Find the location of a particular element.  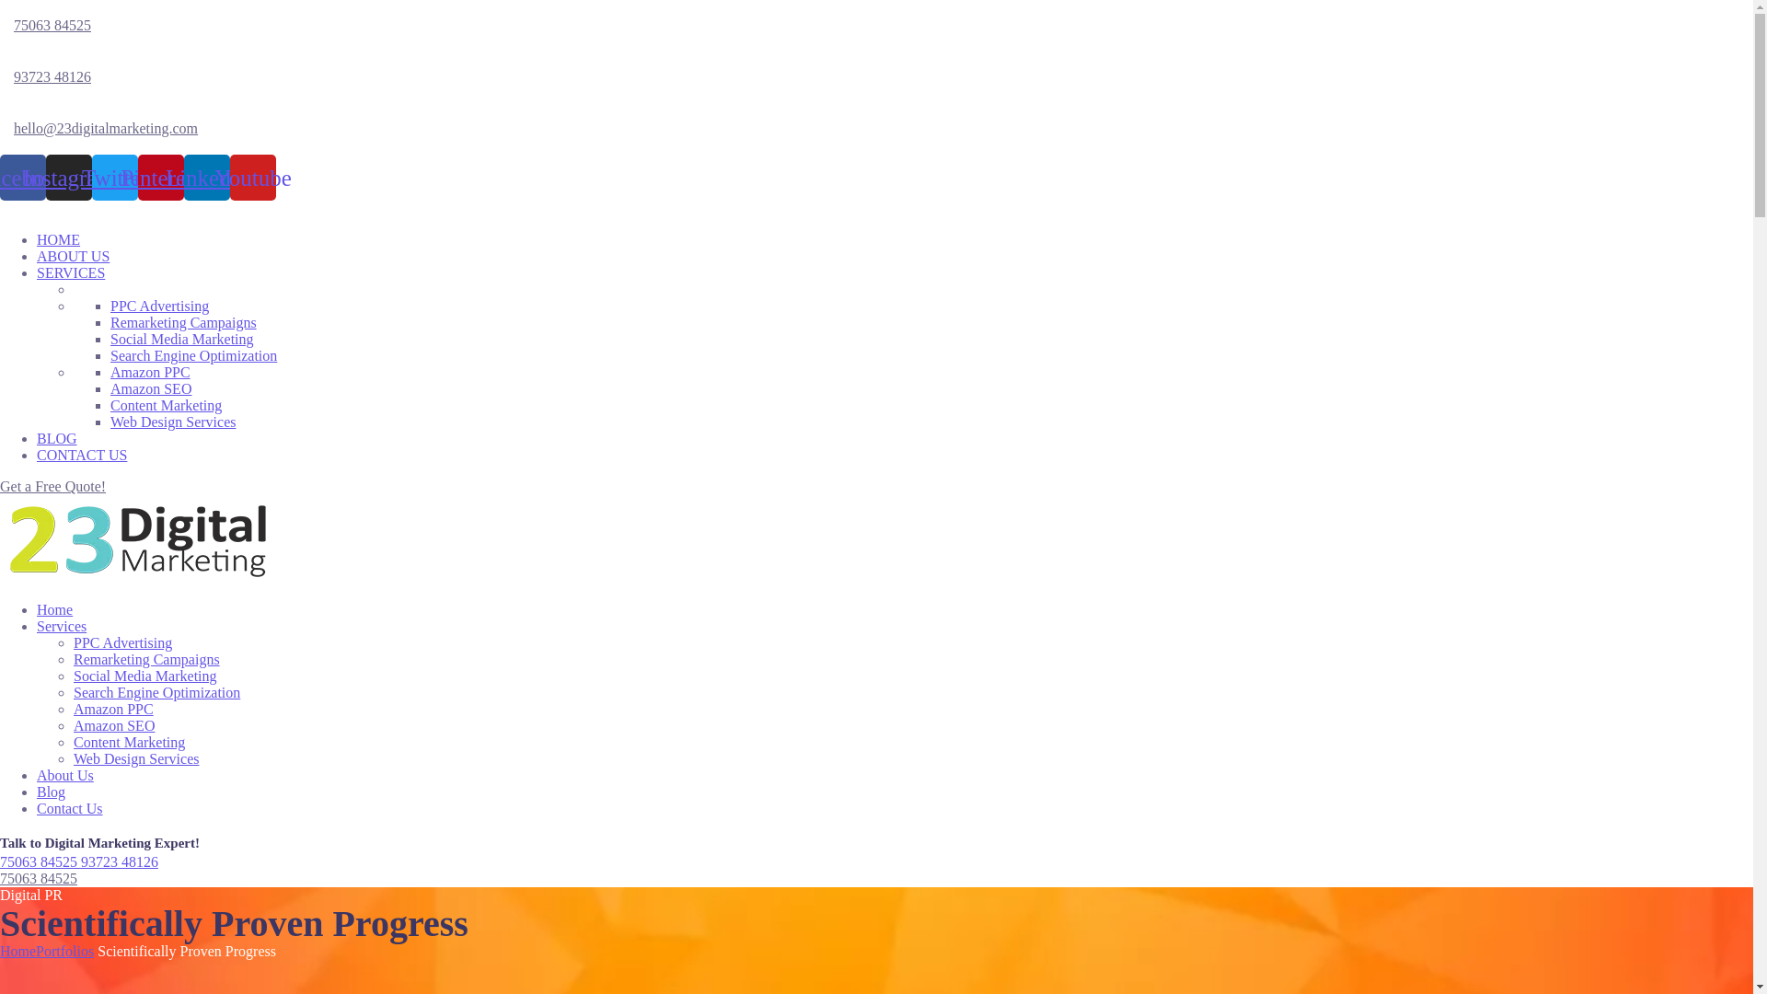

Search Engine Optimization is located at coordinates (193, 355).